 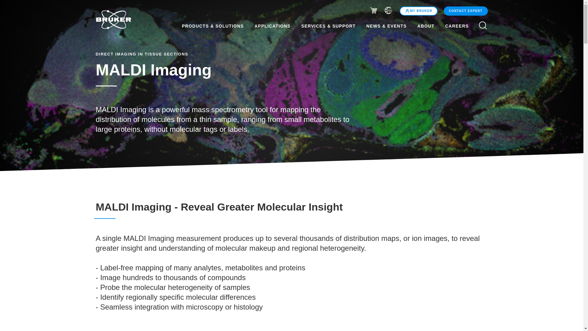 I want to click on APPLICATIONS, so click(x=273, y=26).